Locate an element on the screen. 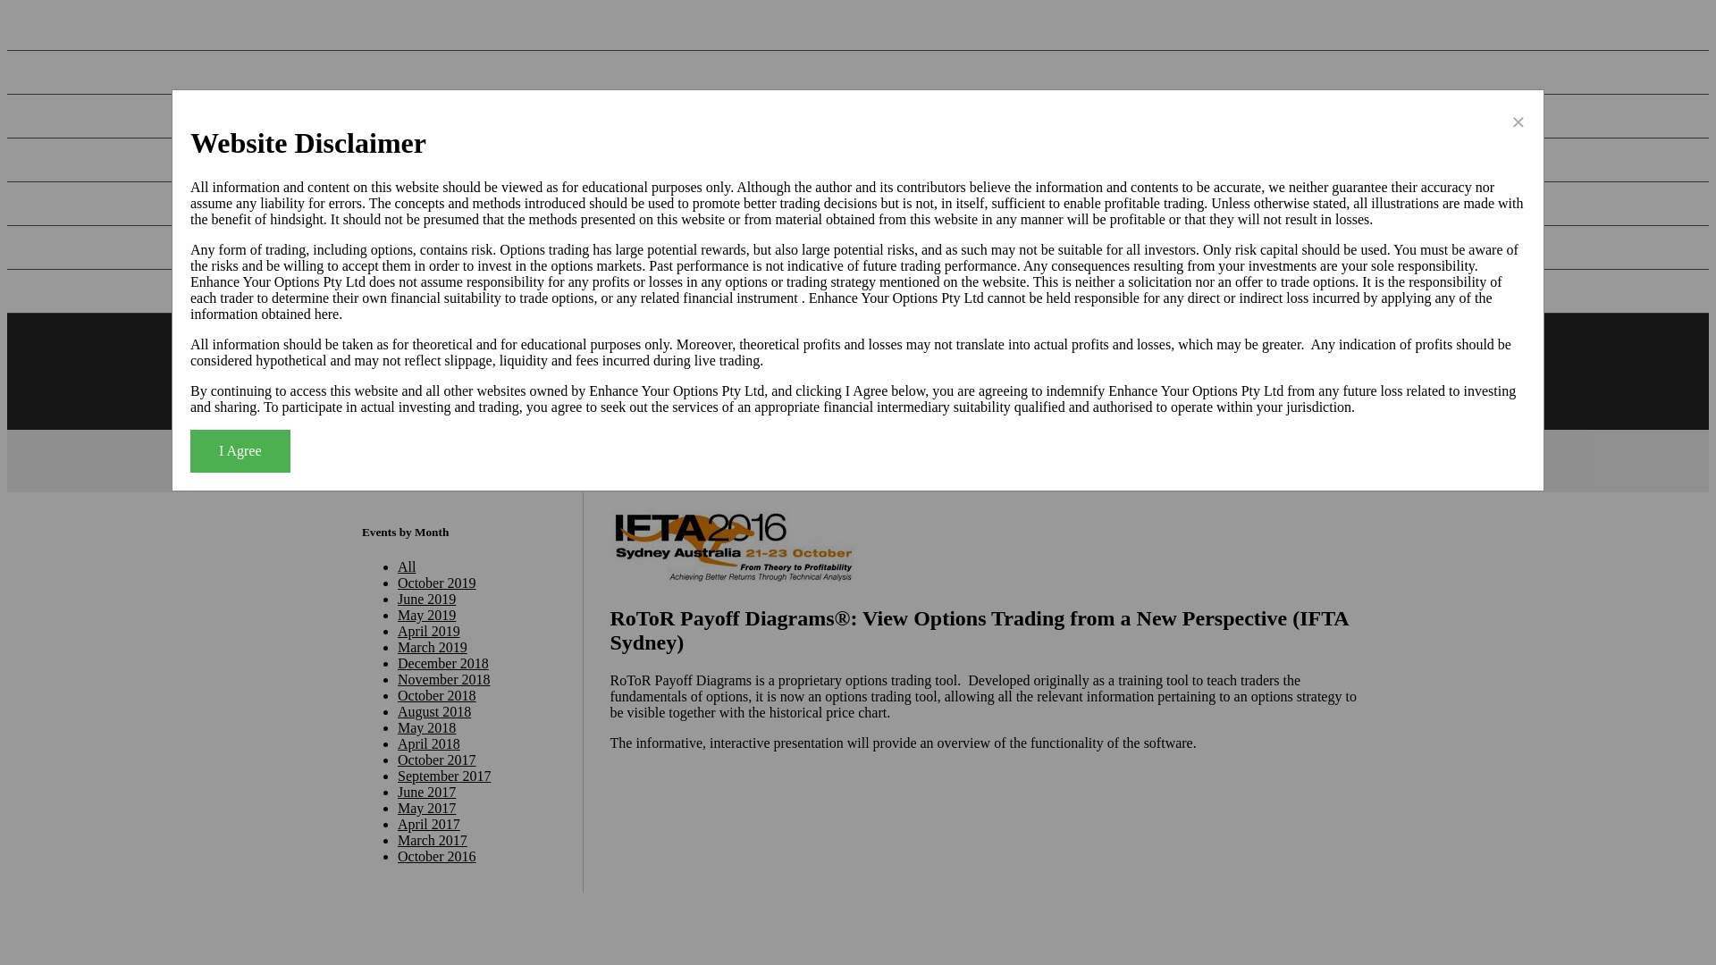 The image size is (1716, 965). Home is located at coordinates (43, 29).